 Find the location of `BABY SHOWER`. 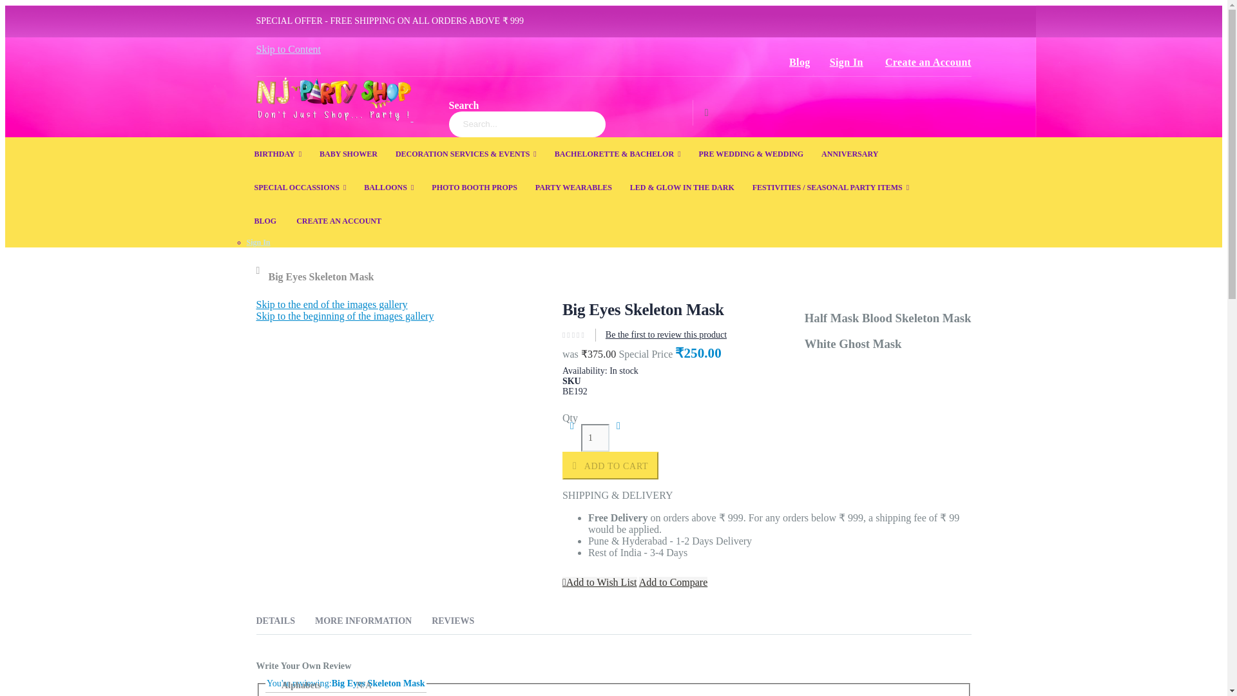

BABY SHOWER is located at coordinates (348, 153).